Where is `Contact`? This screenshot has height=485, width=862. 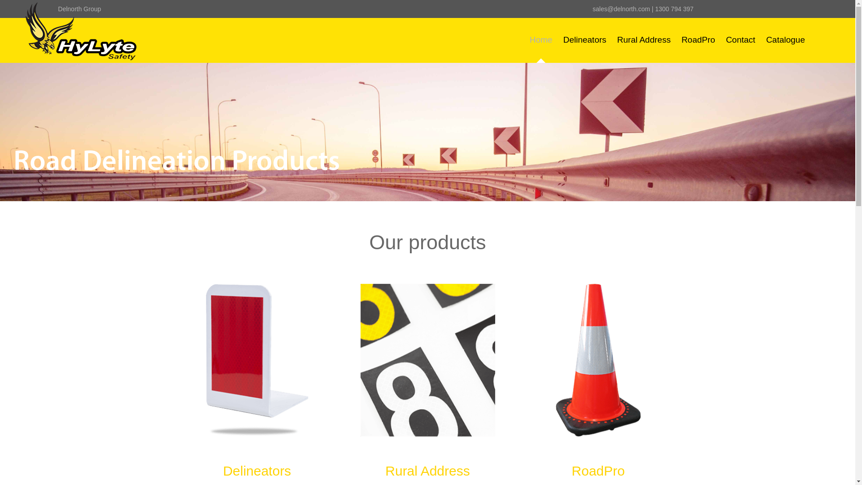
Contact is located at coordinates (741, 40).